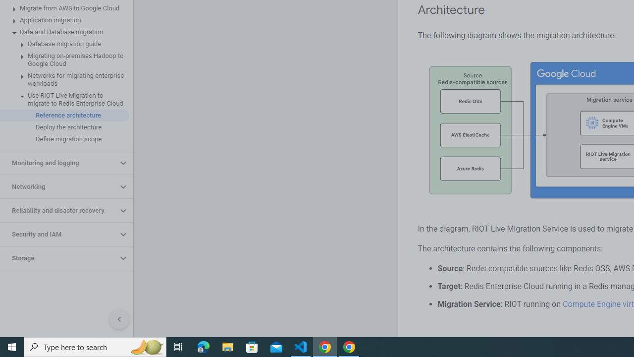  Describe the element at coordinates (64, 79) in the screenshot. I see `Networks for migrating enterprise workloads` at that location.